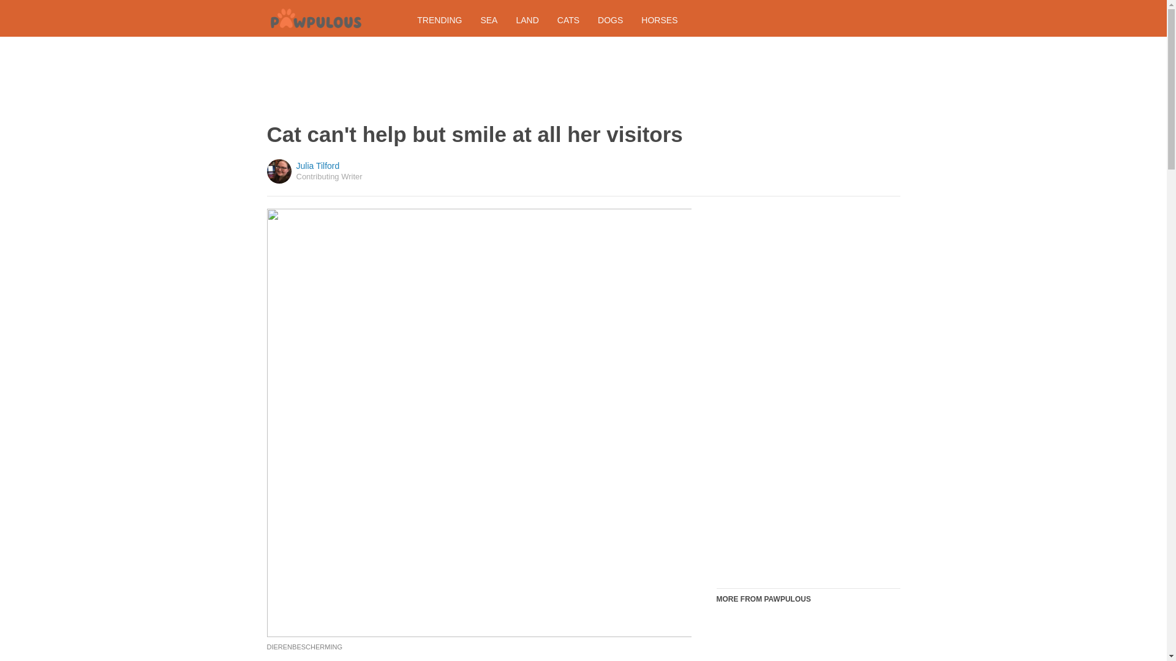  I want to click on HORSES, so click(659, 19).